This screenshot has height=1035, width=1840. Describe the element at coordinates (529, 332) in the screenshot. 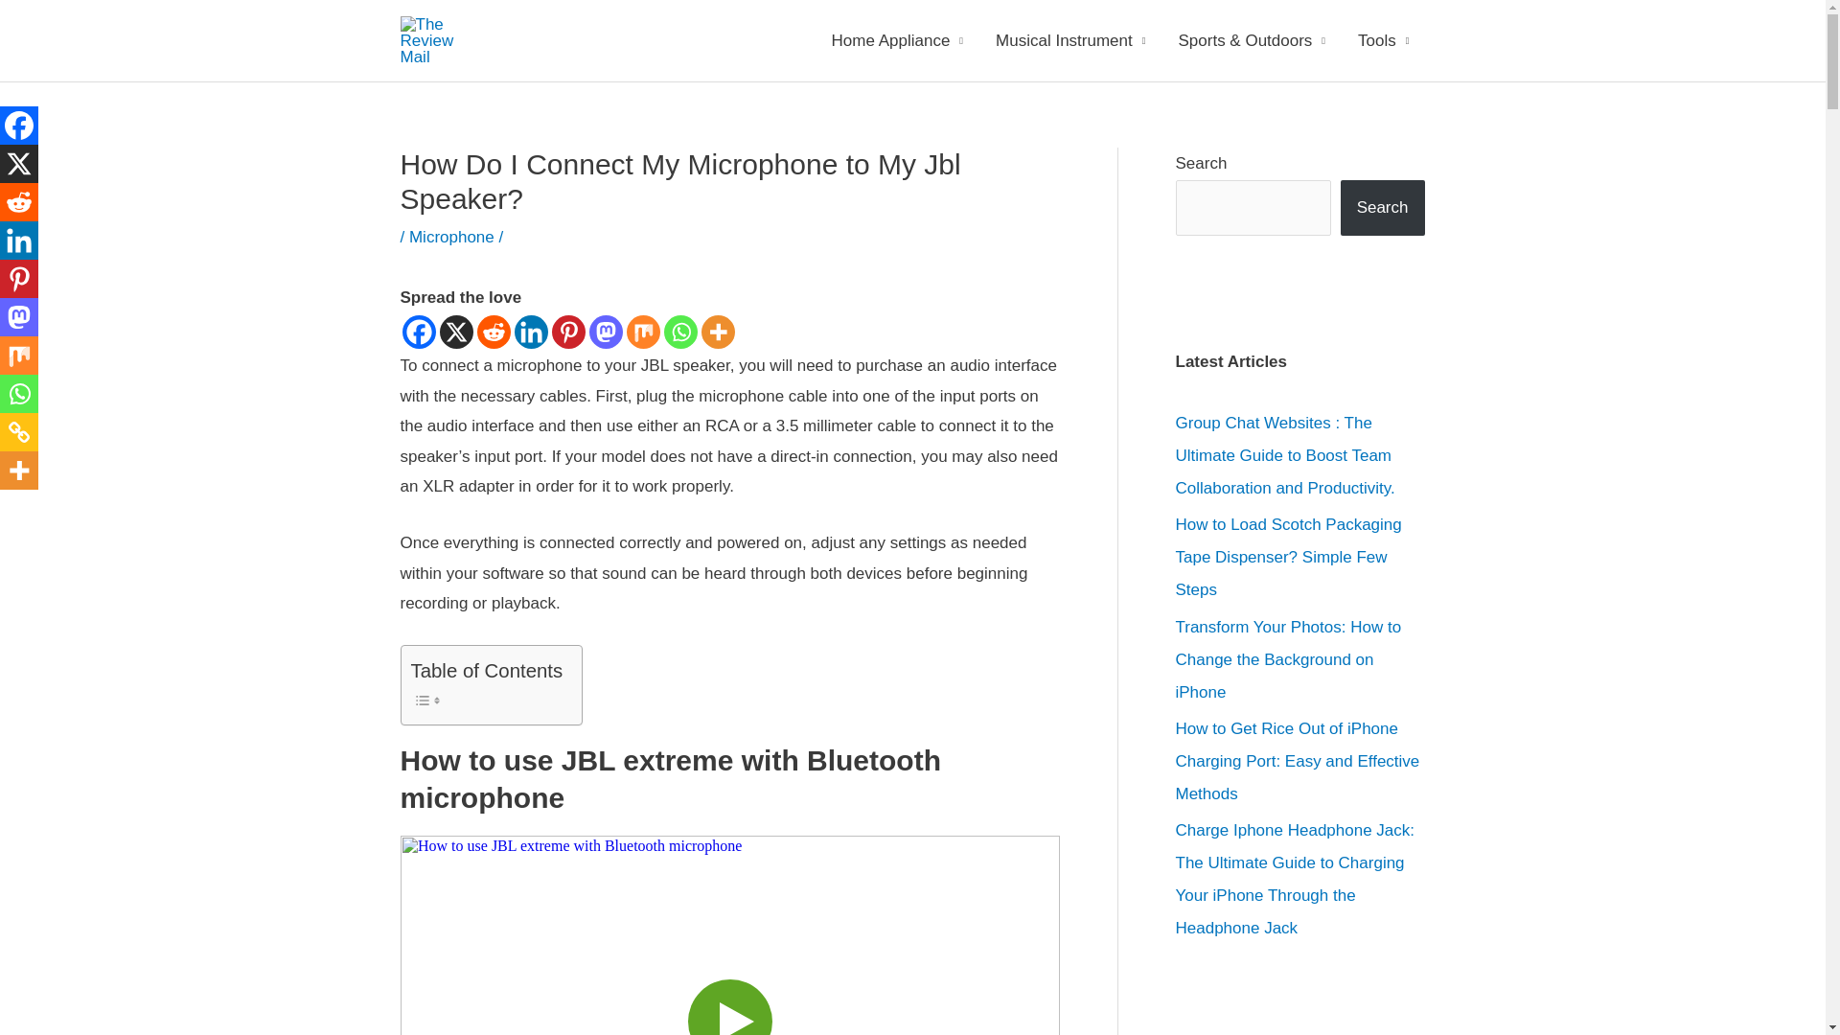

I see `Linkedin` at that location.